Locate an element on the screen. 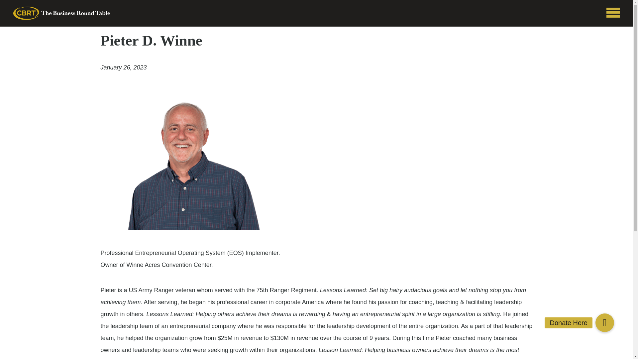 This screenshot has height=359, width=638. Donate Here is located at coordinates (604, 322).